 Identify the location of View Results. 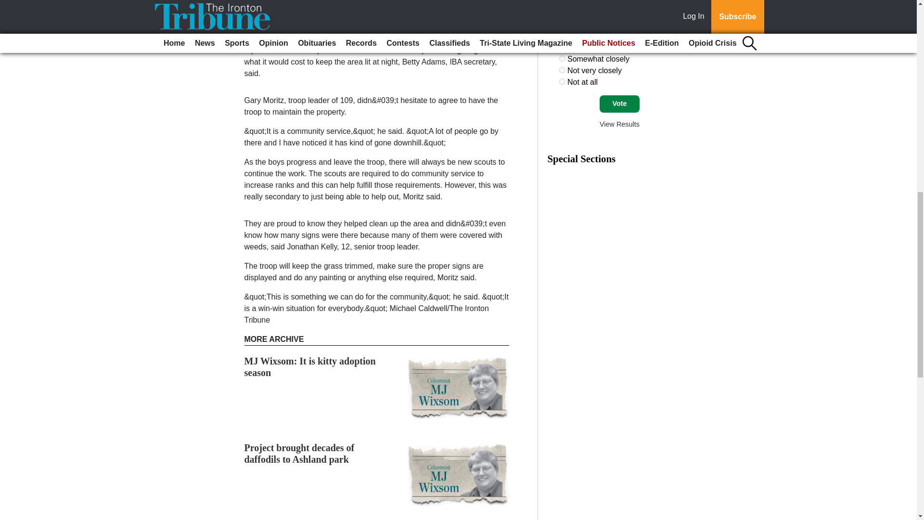
(619, 124).